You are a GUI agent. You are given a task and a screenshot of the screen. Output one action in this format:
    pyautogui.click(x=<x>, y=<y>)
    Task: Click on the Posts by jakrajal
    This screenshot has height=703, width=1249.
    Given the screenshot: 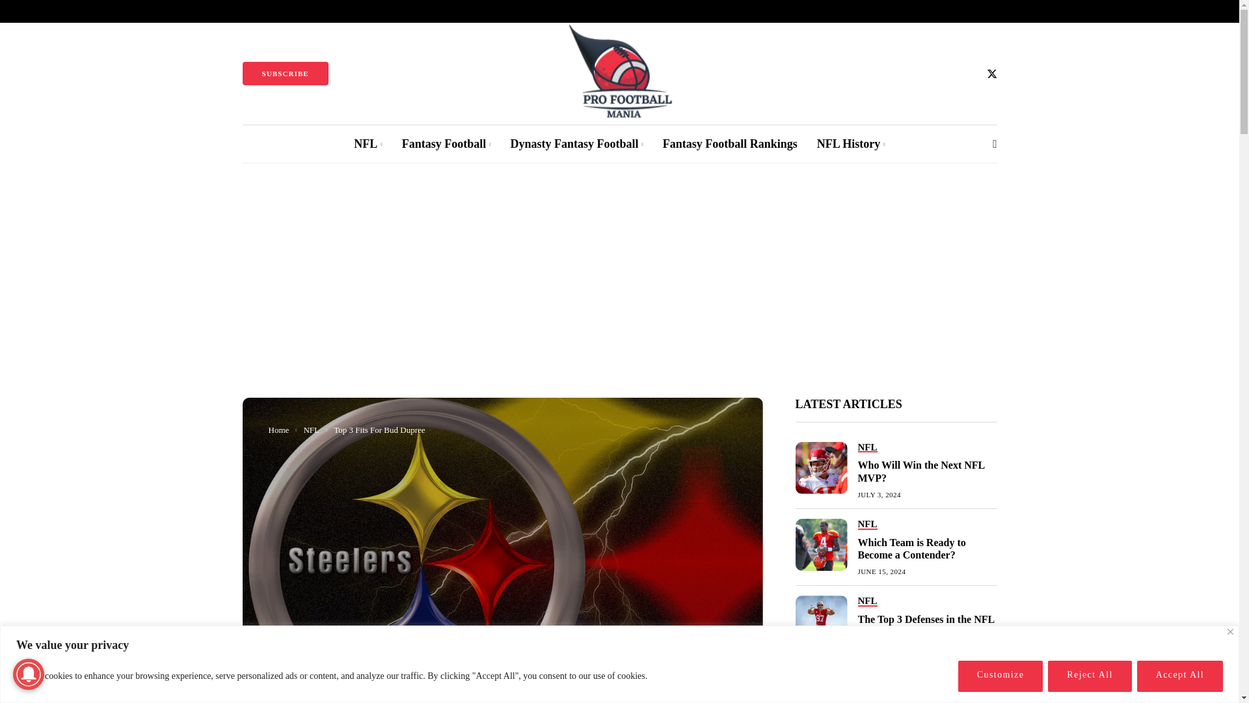 What is the action you would take?
    pyautogui.click(x=310, y=700)
    